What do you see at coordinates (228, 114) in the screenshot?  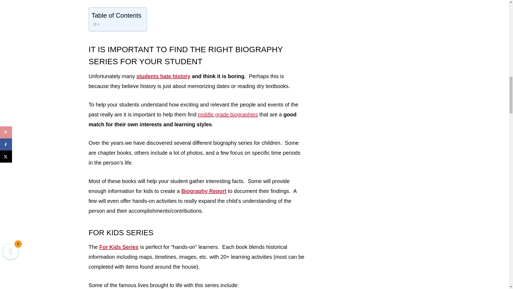 I see `middle grade biographies` at bounding box center [228, 114].